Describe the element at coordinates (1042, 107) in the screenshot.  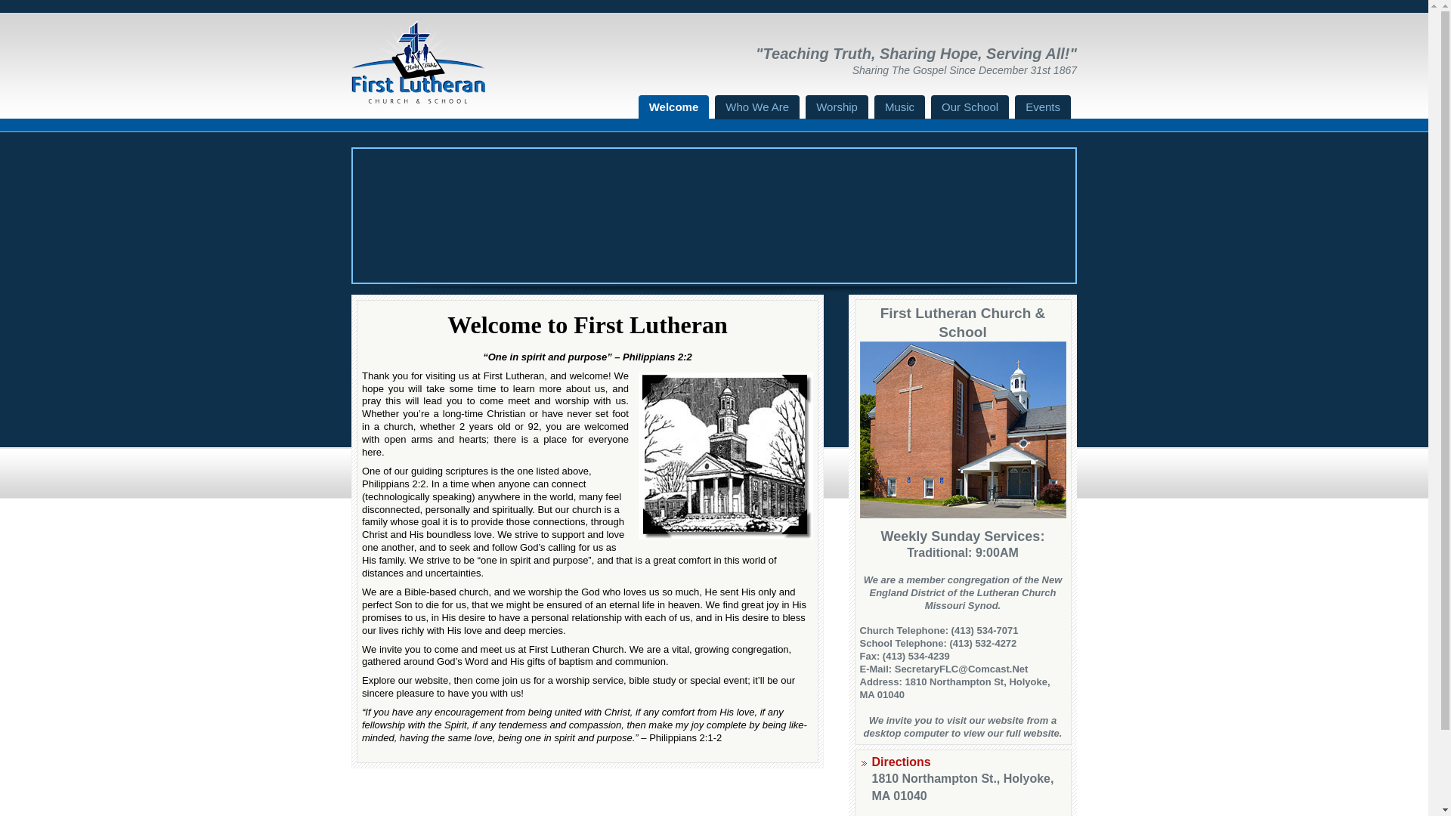
I see `Events` at that location.